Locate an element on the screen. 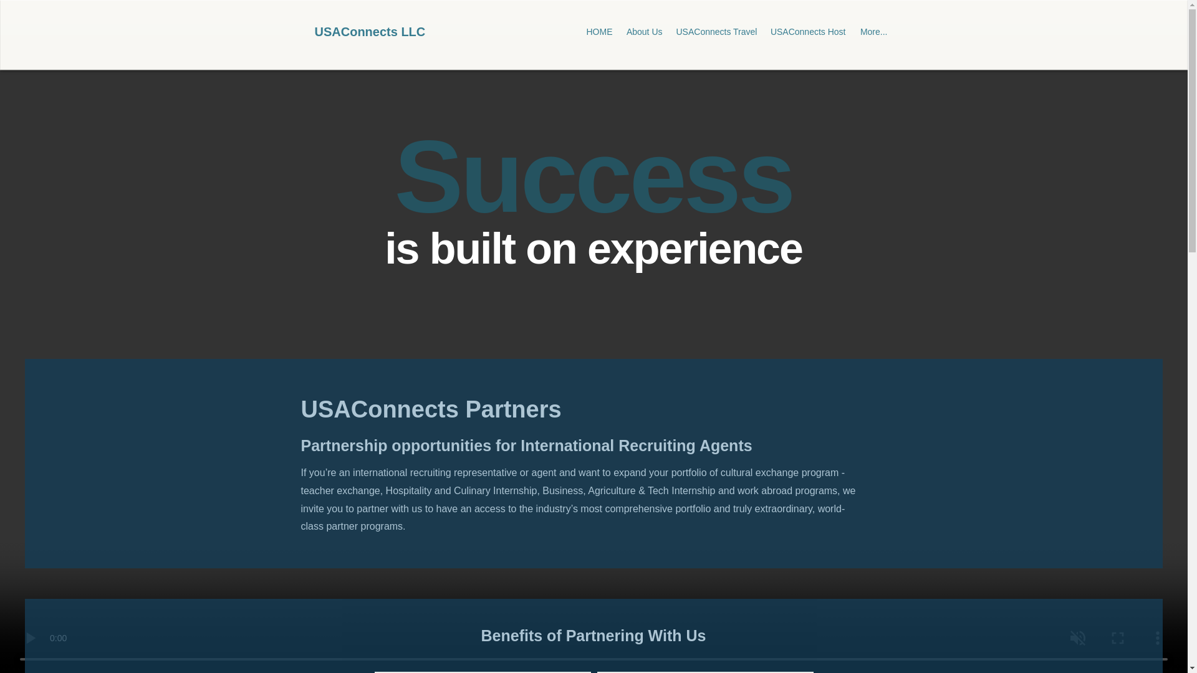  USAConnects Travel is located at coordinates (716, 32).